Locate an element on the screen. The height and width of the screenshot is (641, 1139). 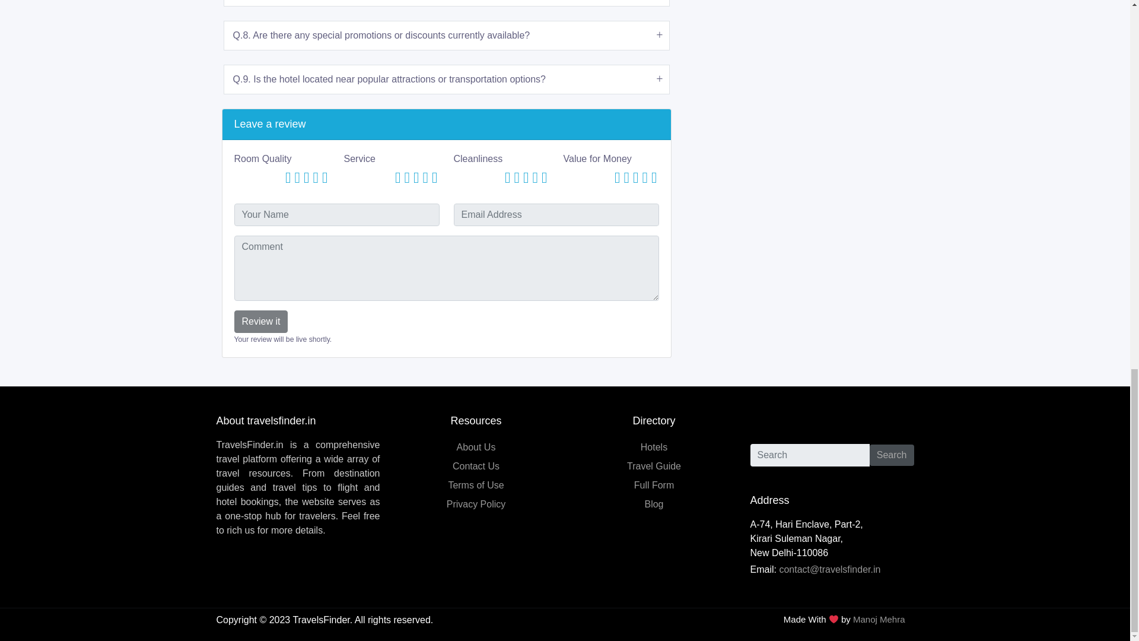
Travel Guide is located at coordinates (654, 465).